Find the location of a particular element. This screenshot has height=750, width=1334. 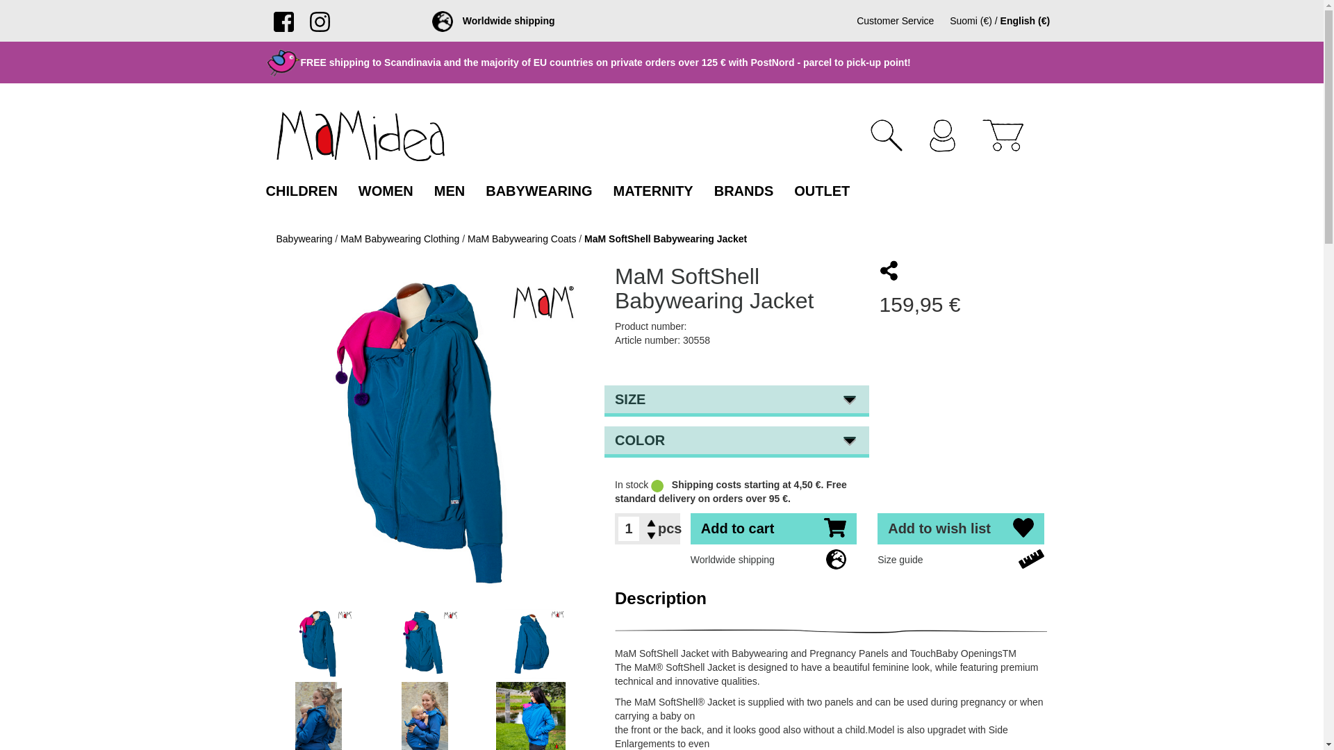

WOMEN is located at coordinates (386, 190).